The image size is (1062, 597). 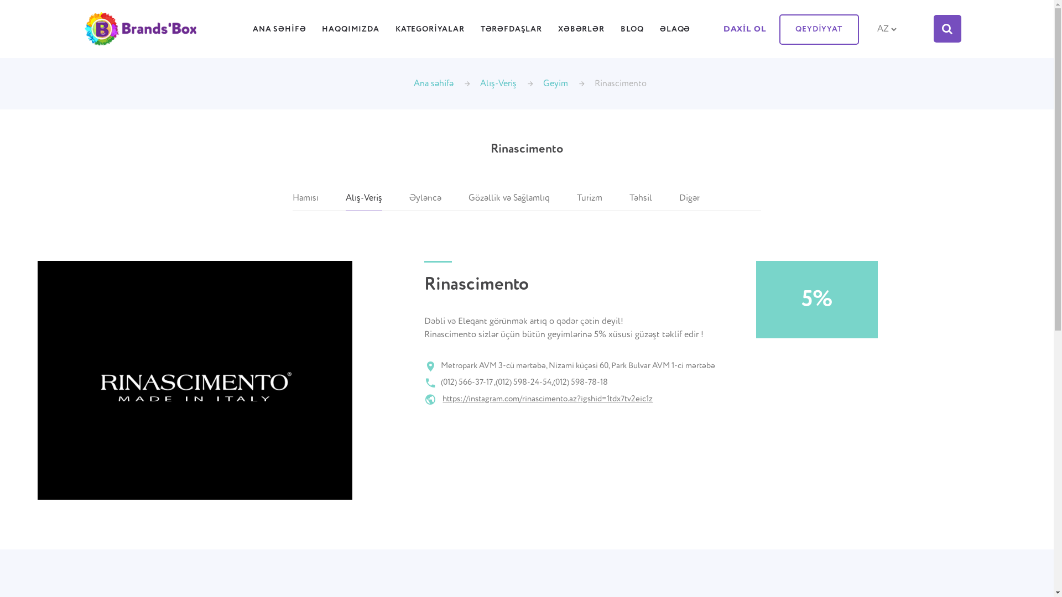 What do you see at coordinates (555, 84) in the screenshot?
I see `Geyim` at bounding box center [555, 84].